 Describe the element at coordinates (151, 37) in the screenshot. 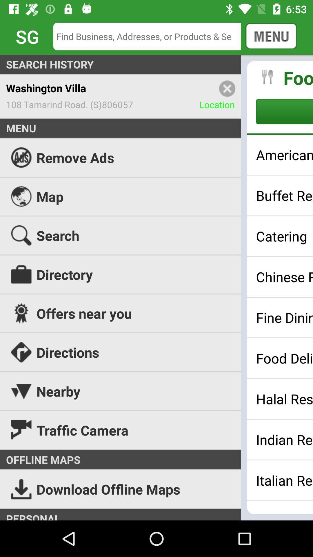

I see `go to search` at that location.